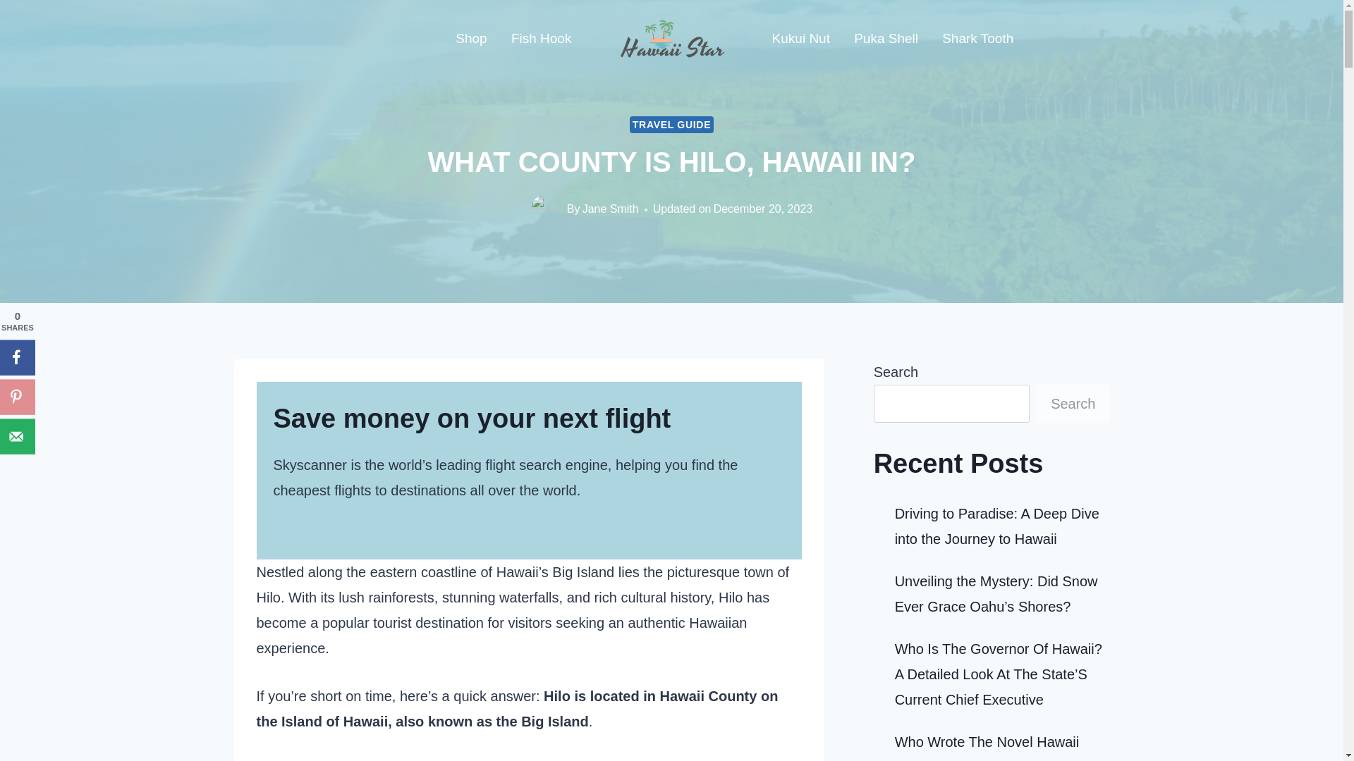 This screenshot has width=1354, height=761. Describe the element at coordinates (886, 39) in the screenshot. I see `Puka Shell` at that location.